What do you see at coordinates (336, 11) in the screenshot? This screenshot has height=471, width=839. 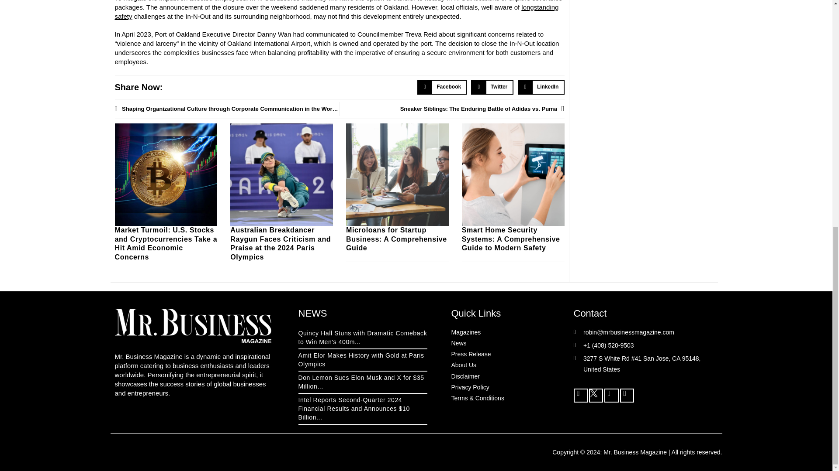 I see `longstanding safety` at bounding box center [336, 11].